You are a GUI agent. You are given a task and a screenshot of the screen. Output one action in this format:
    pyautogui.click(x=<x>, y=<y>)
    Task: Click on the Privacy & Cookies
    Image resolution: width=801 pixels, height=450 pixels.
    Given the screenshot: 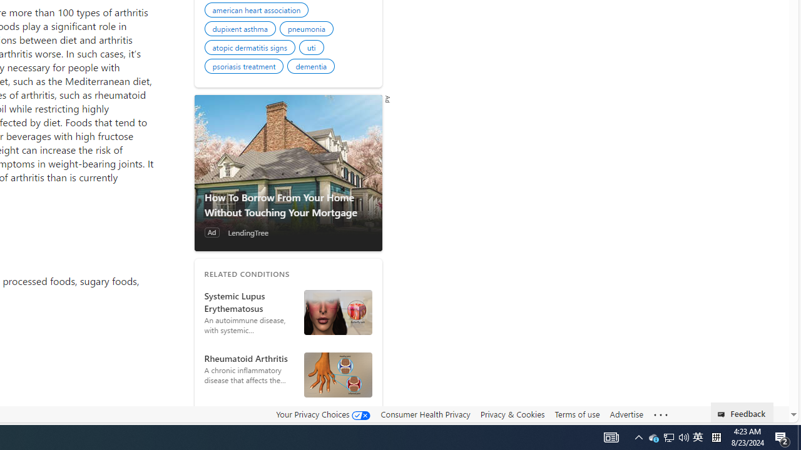 What is the action you would take?
    pyautogui.click(x=512, y=414)
    